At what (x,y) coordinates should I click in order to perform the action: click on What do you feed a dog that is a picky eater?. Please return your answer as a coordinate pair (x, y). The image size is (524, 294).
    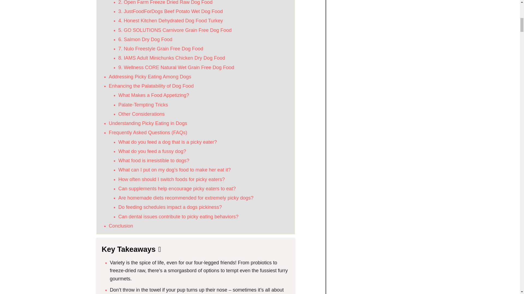
    Looking at the image, I should click on (168, 142).